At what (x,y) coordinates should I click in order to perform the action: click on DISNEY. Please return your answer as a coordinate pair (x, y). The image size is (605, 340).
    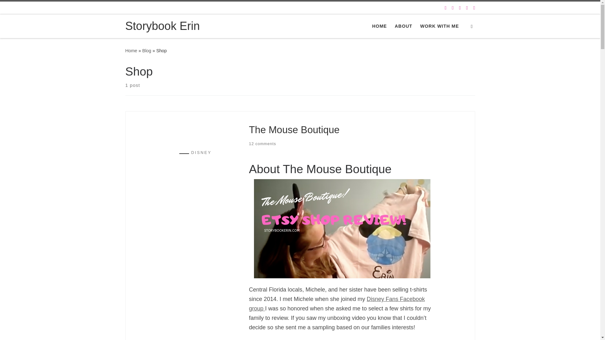
    Looking at the image, I should click on (174, 153).